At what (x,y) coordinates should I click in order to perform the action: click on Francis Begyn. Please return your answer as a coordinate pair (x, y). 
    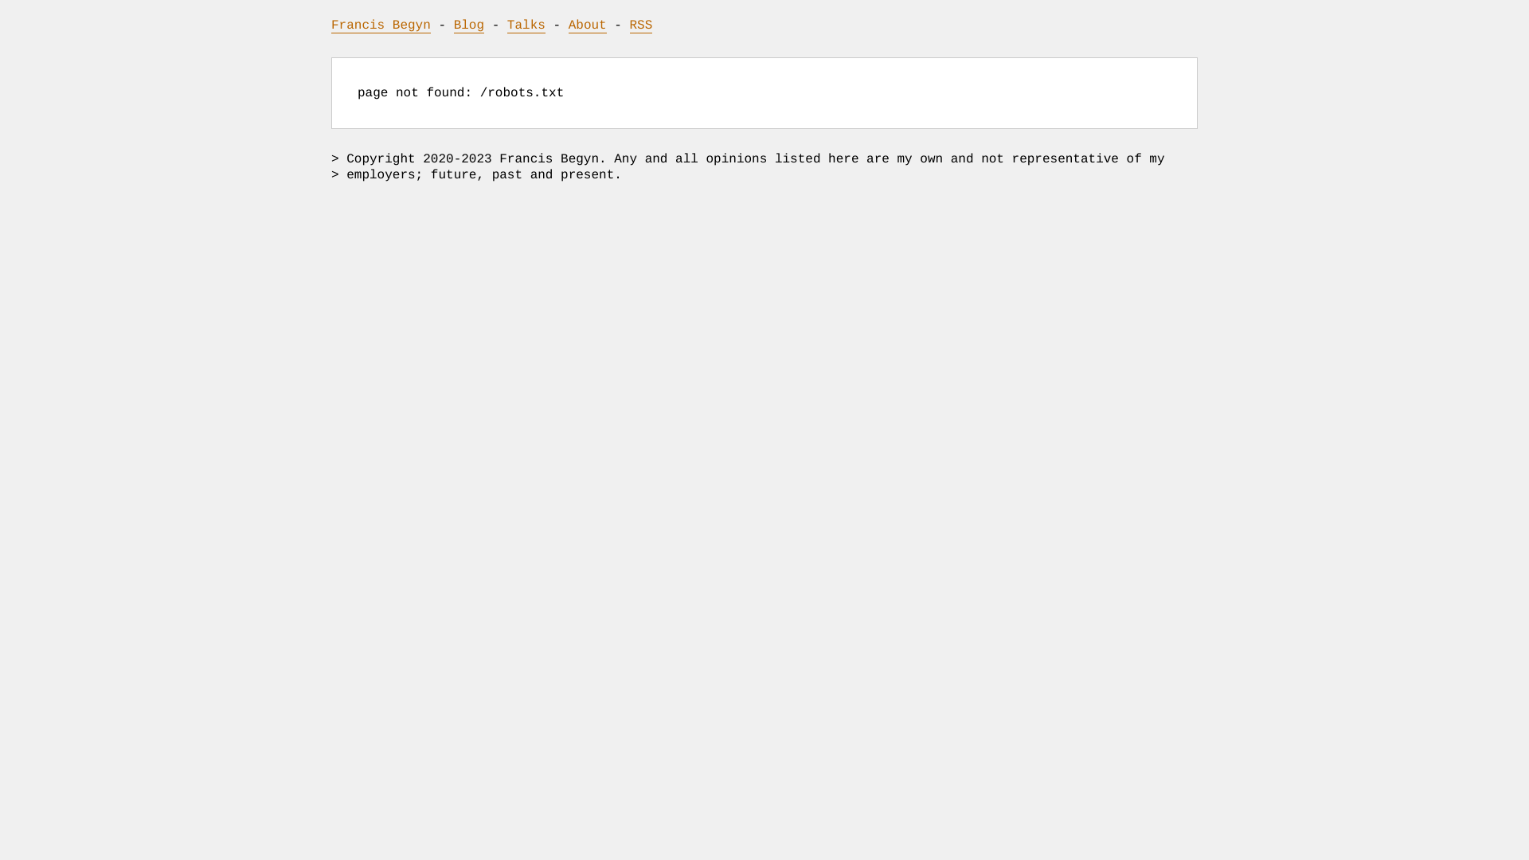
    Looking at the image, I should click on (381, 25).